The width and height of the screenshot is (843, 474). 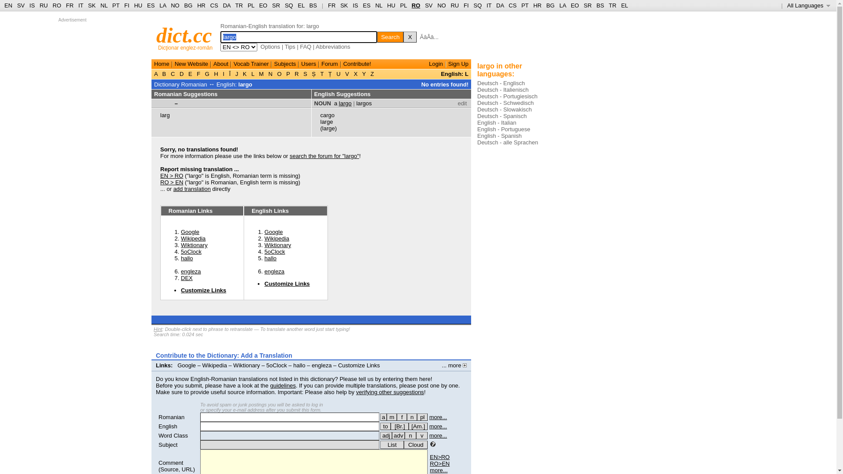 I want to click on Deutsch - Slowakisch, so click(x=504, y=110).